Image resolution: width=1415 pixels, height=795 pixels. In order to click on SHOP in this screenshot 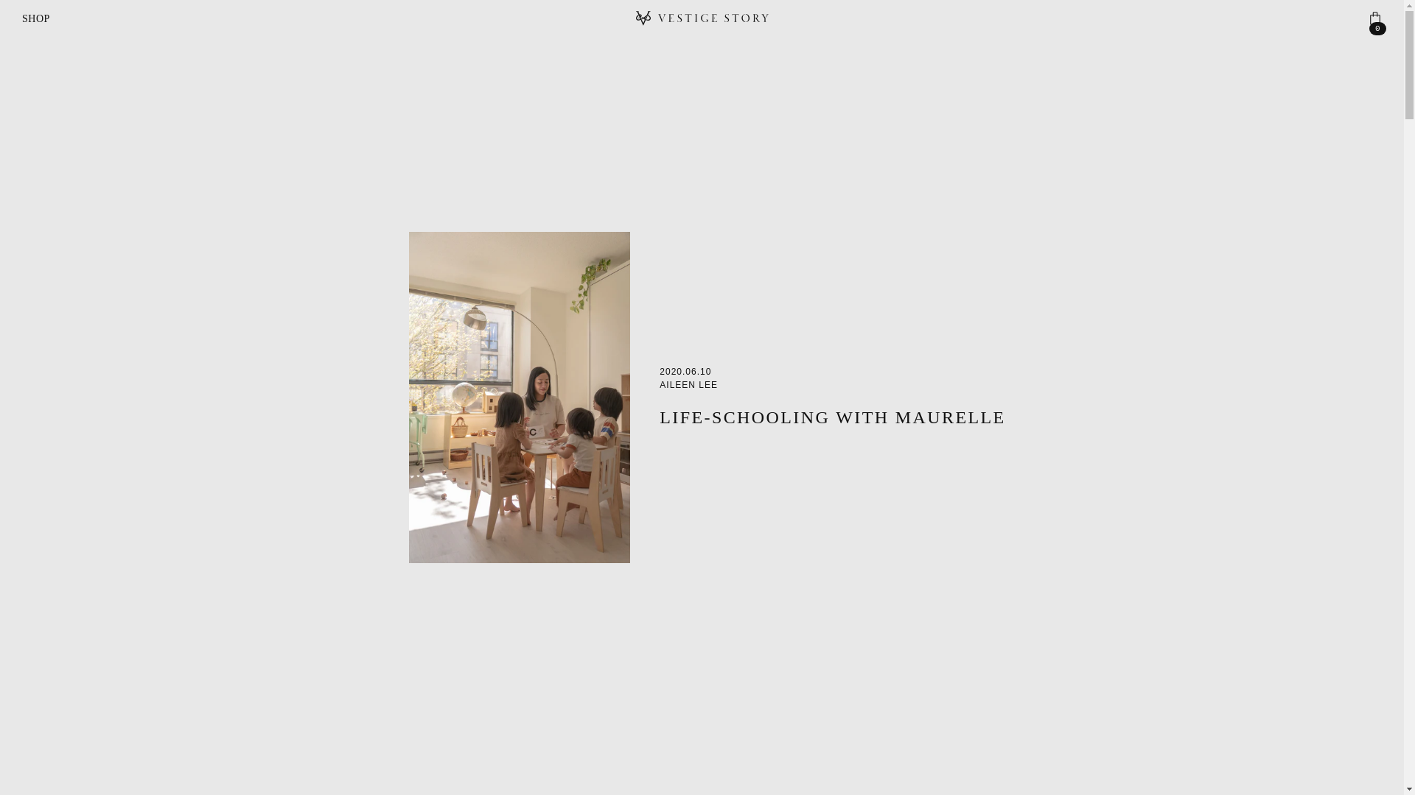, I will do `click(35, 18)`.